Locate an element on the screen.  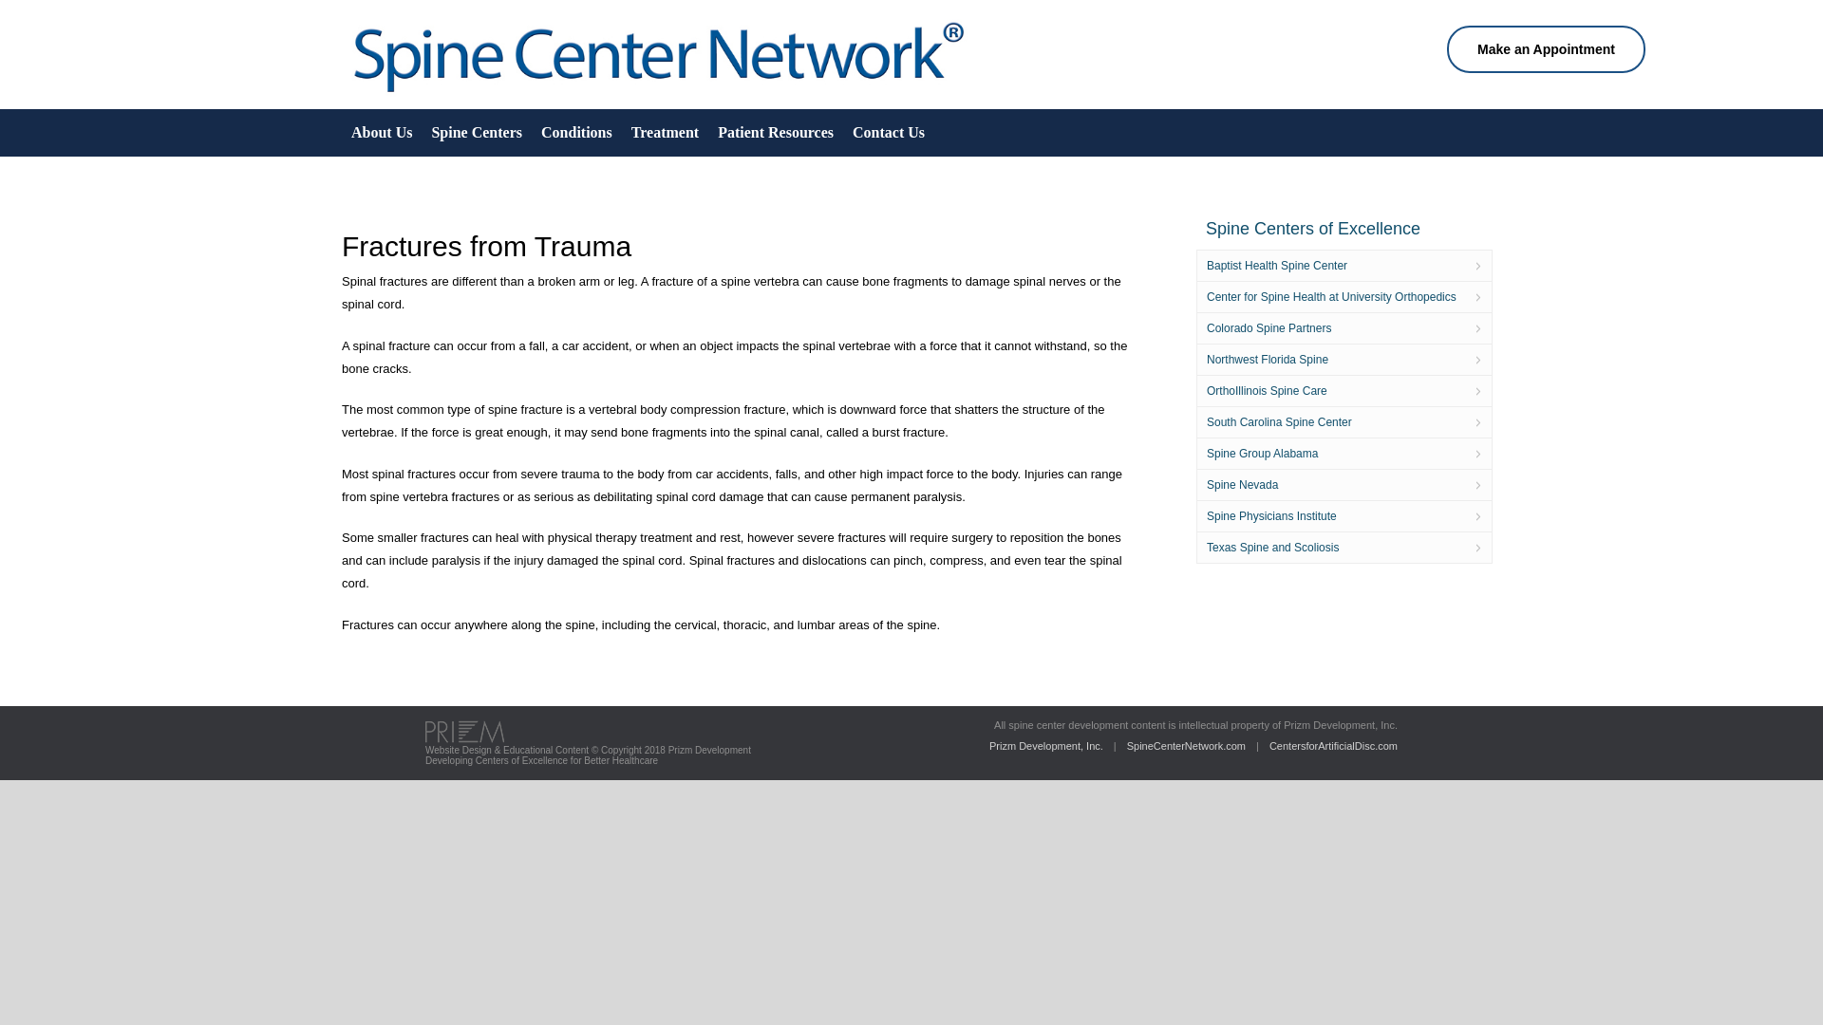
HOME is located at coordinates (659, 95).